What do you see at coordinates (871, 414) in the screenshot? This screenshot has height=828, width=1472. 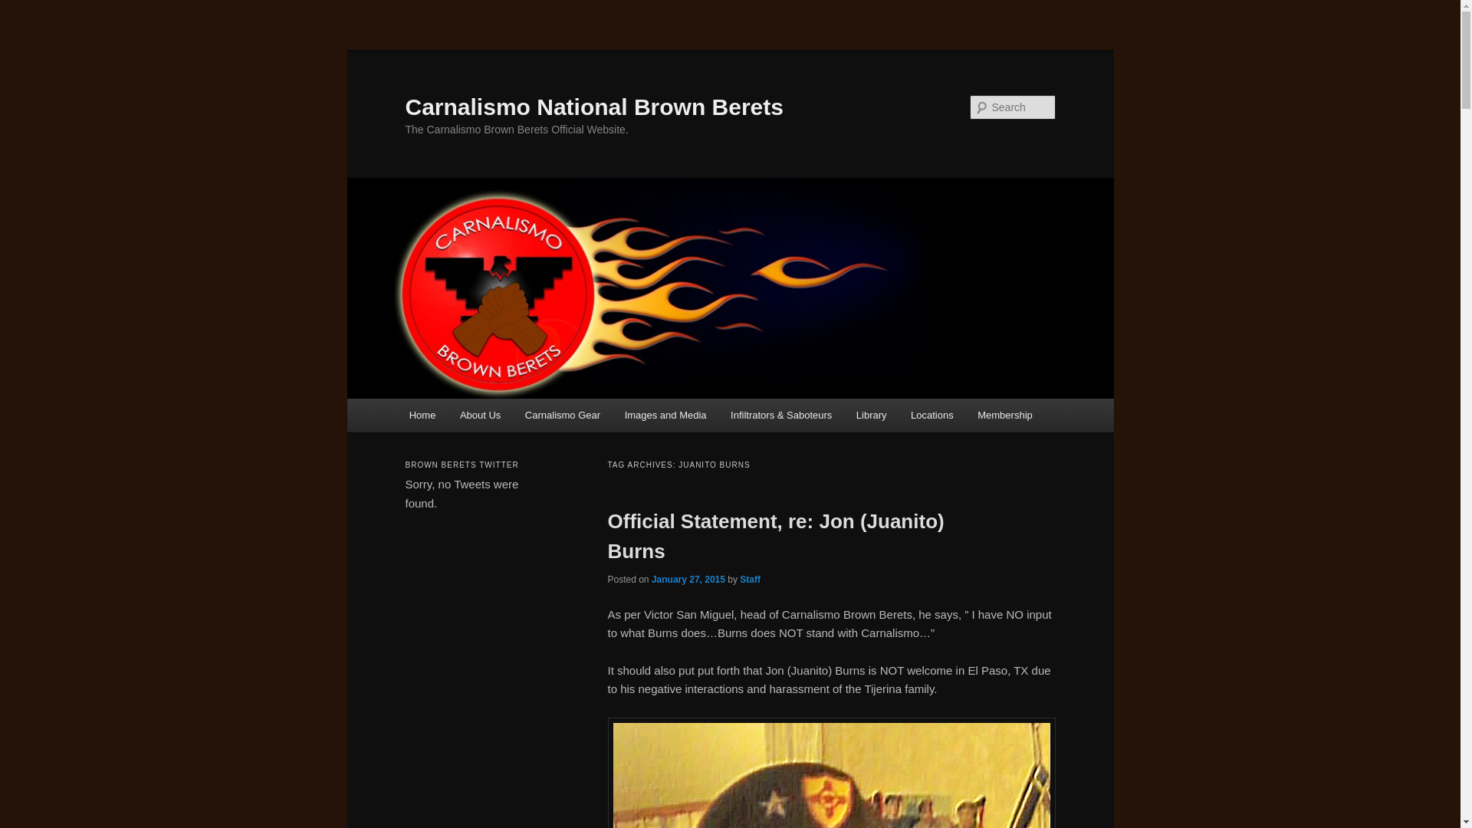 I see `Library` at bounding box center [871, 414].